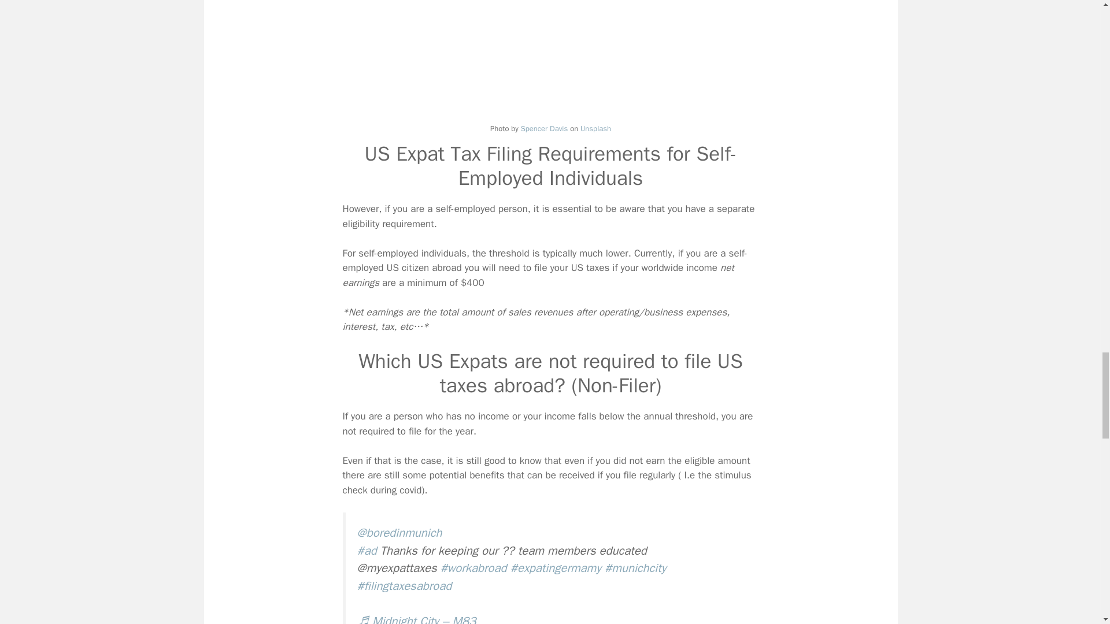 This screenshot has width=1110, height=624. Describe the element at coordinates (474, 567) in the screenshot. I see `workabroad` at that location.